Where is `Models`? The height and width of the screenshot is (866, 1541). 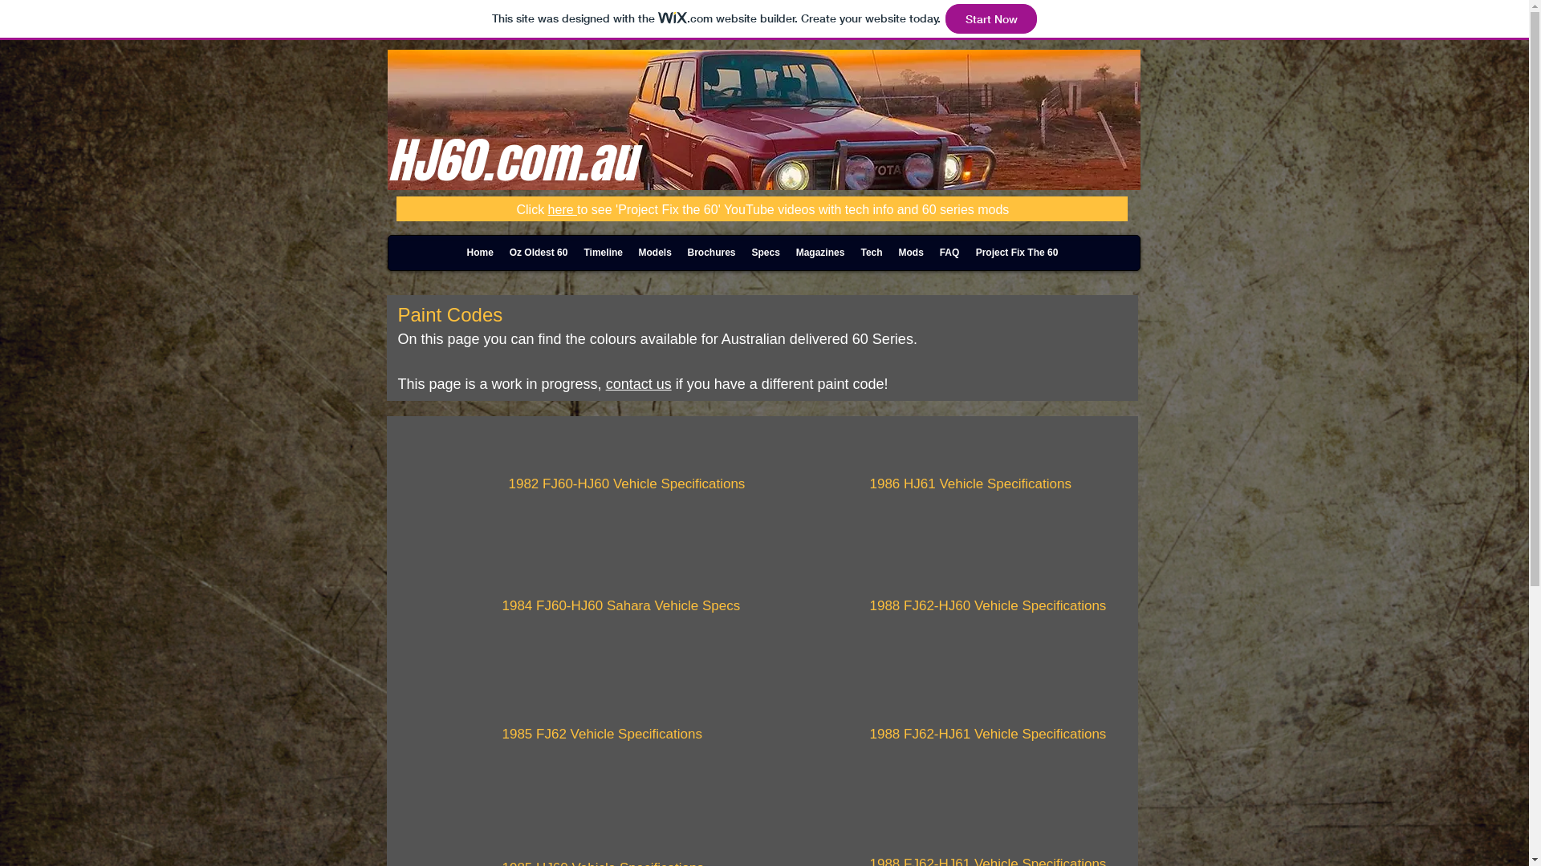 Models is located at coordinates (655, 253).